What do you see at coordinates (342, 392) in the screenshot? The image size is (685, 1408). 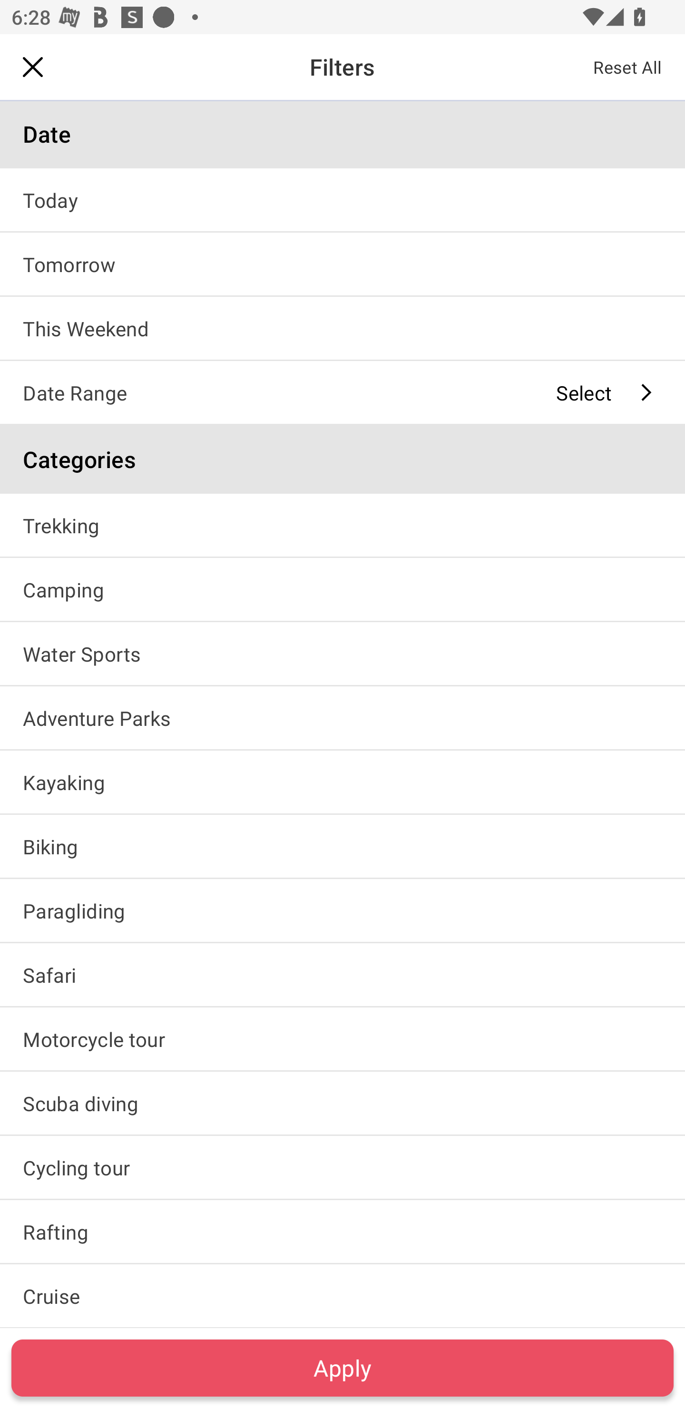 I see `Date Range Select  Next` at bounding box center [342, 392].